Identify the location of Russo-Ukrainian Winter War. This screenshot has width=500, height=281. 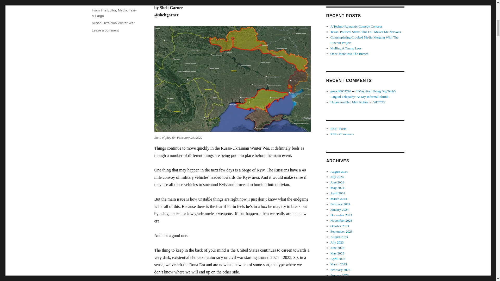
(113, 23).